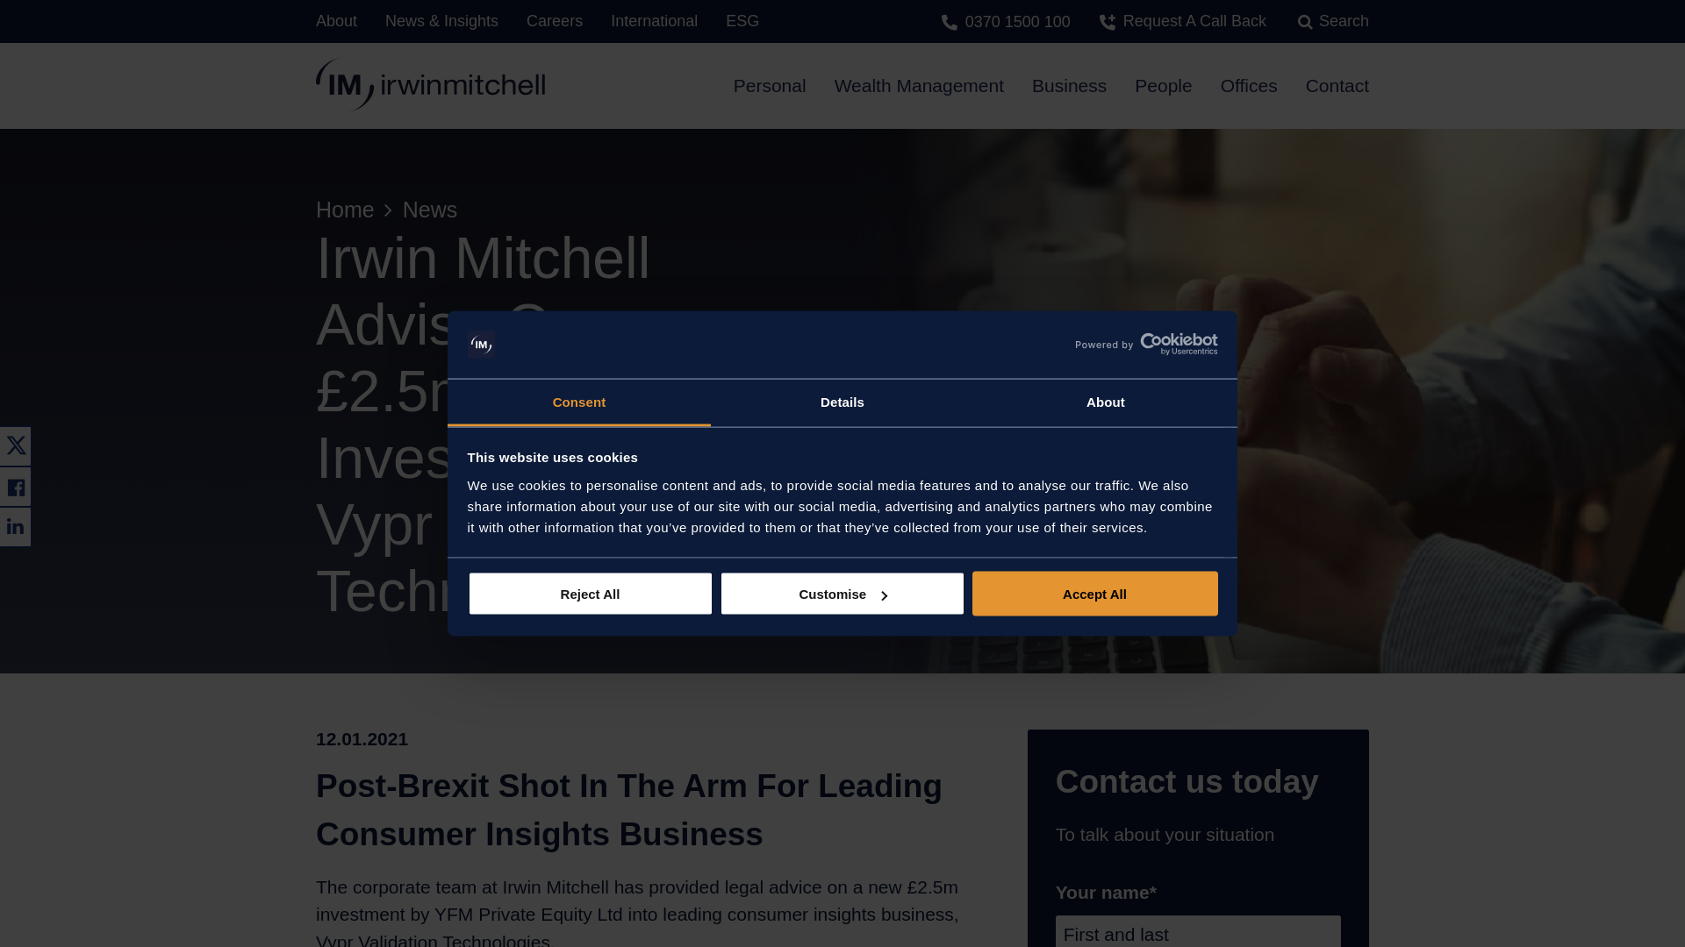 The image size is (1685, 947). Describe the element at coordinates (579, 402) in the screenshot. I see `Consent` at that location.